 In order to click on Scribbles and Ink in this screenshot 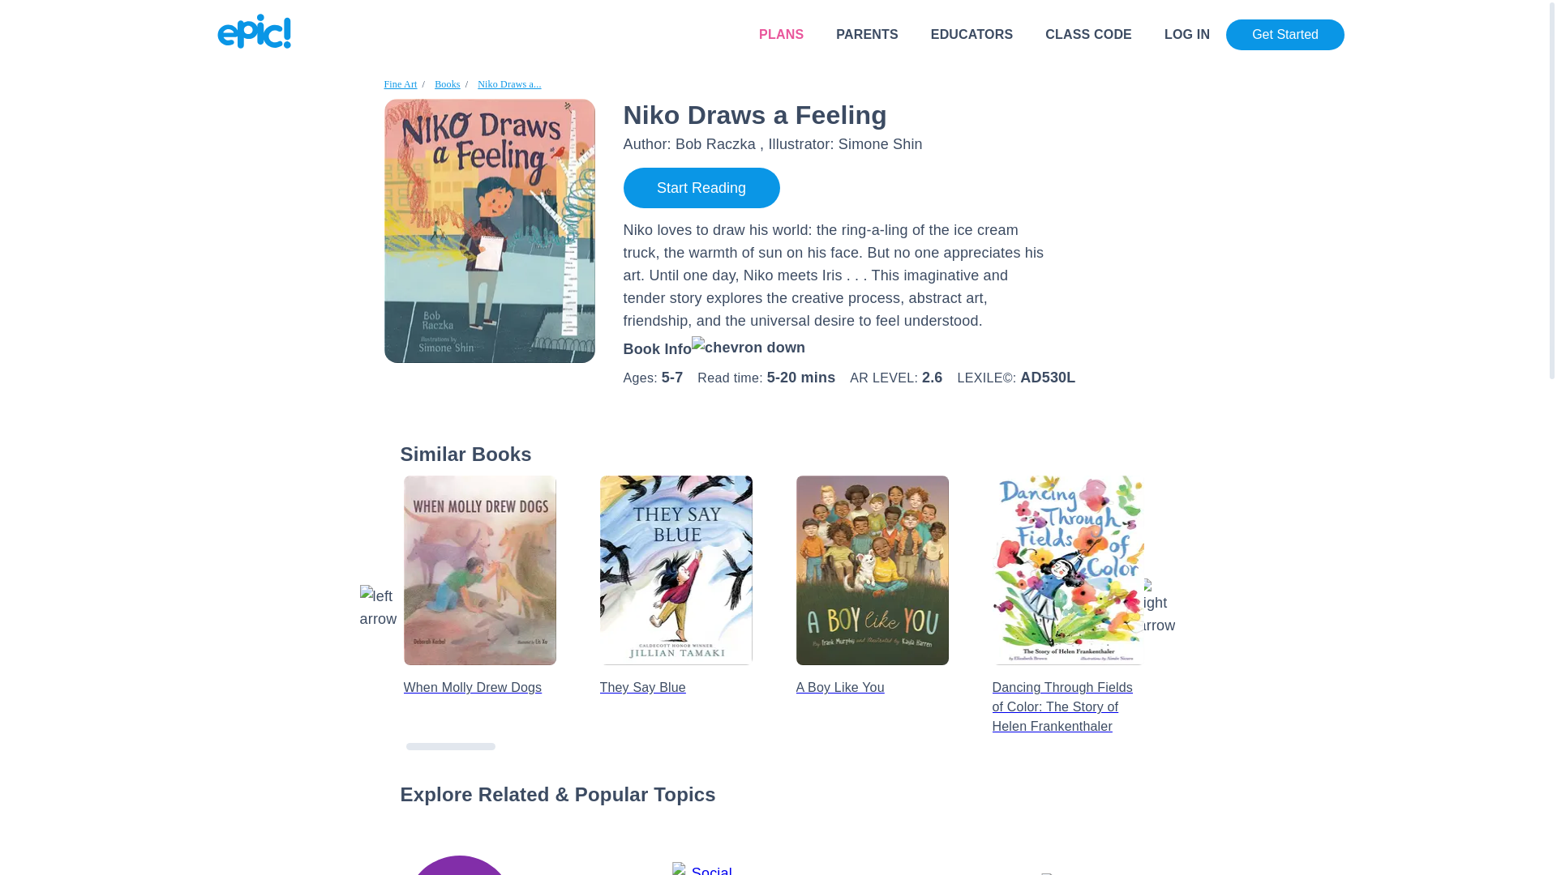, I will do `click(1265, 501)`.